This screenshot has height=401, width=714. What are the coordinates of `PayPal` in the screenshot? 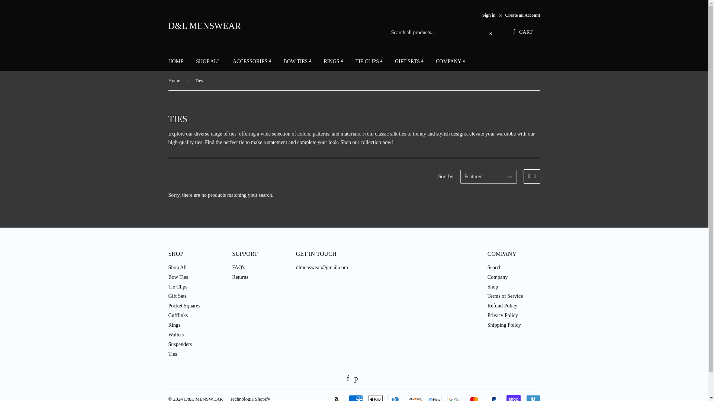 It's located at (493, 398).